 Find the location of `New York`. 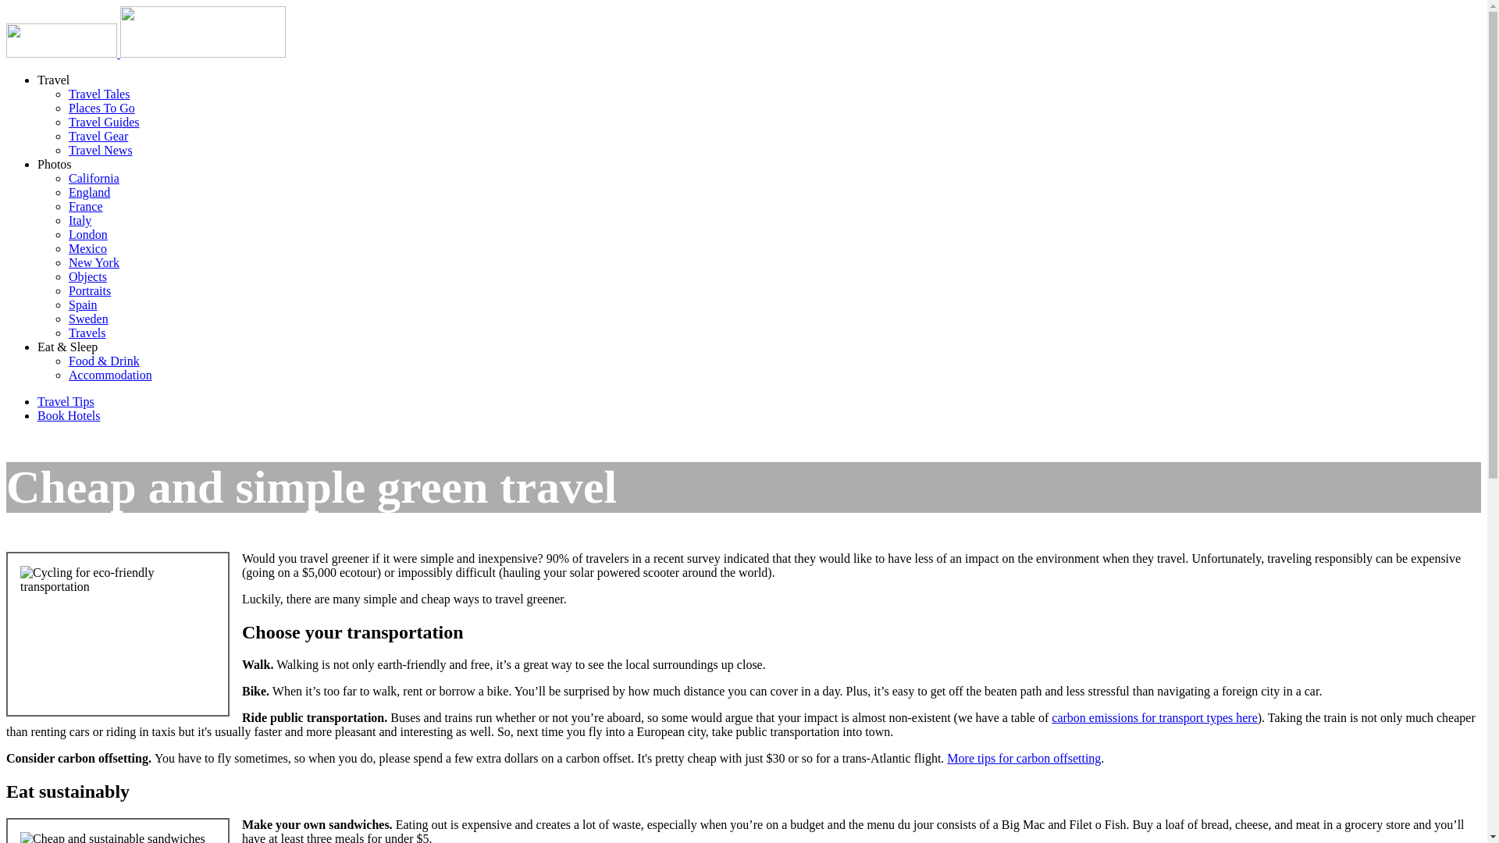

New York is located at coordinates (94, 262).